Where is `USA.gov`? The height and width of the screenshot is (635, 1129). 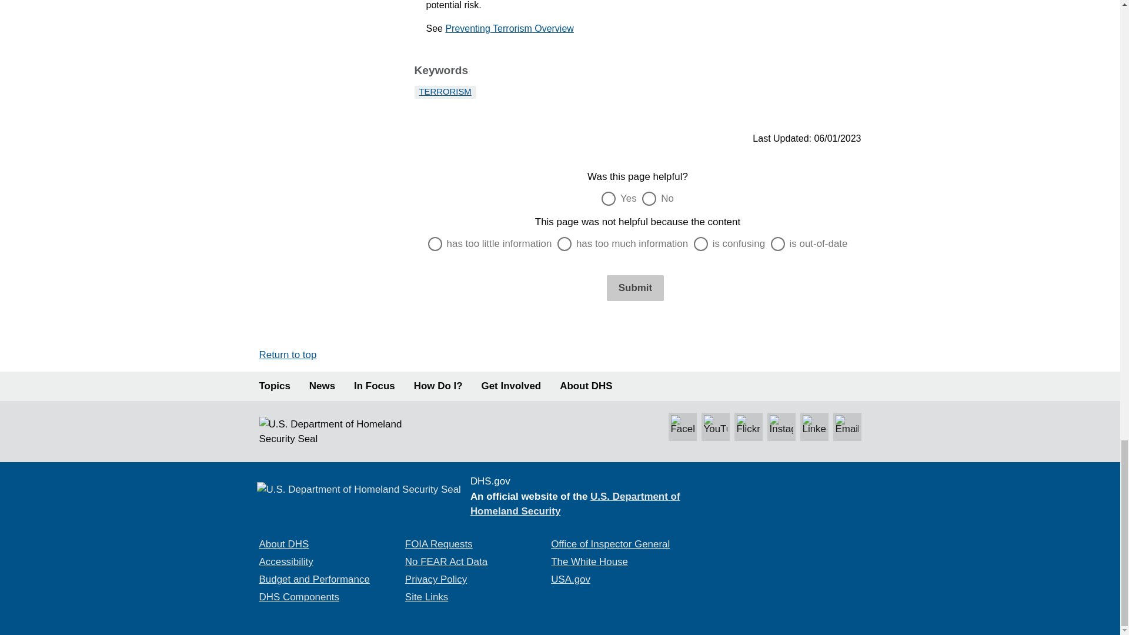
USA.gov is located at coordinates (570, 579).